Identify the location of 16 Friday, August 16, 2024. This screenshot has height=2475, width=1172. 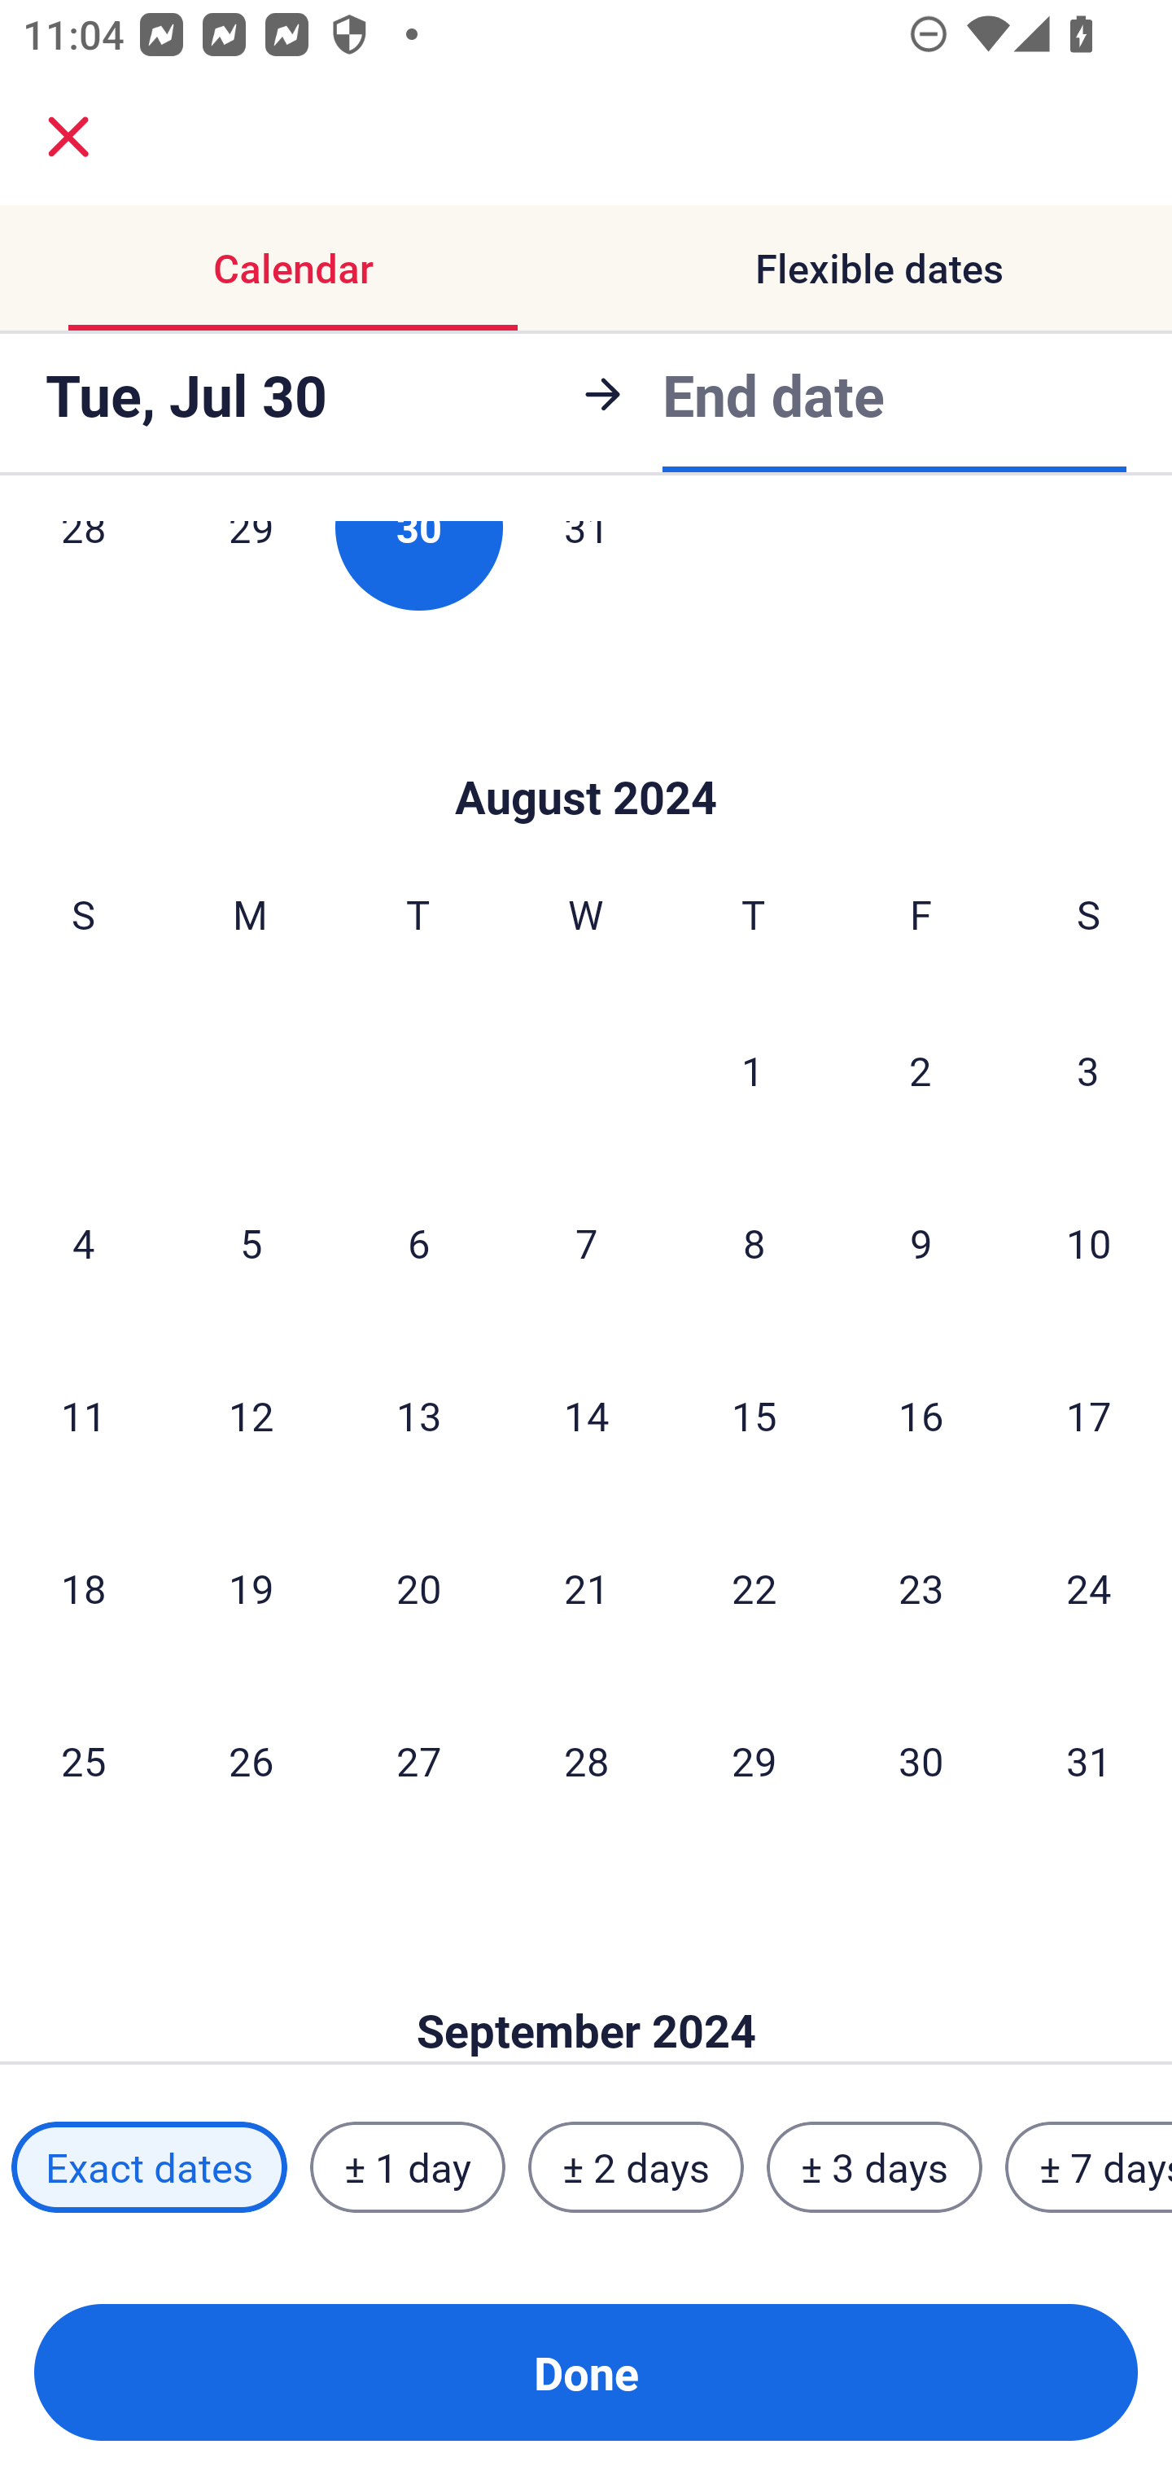
(921, 1415).